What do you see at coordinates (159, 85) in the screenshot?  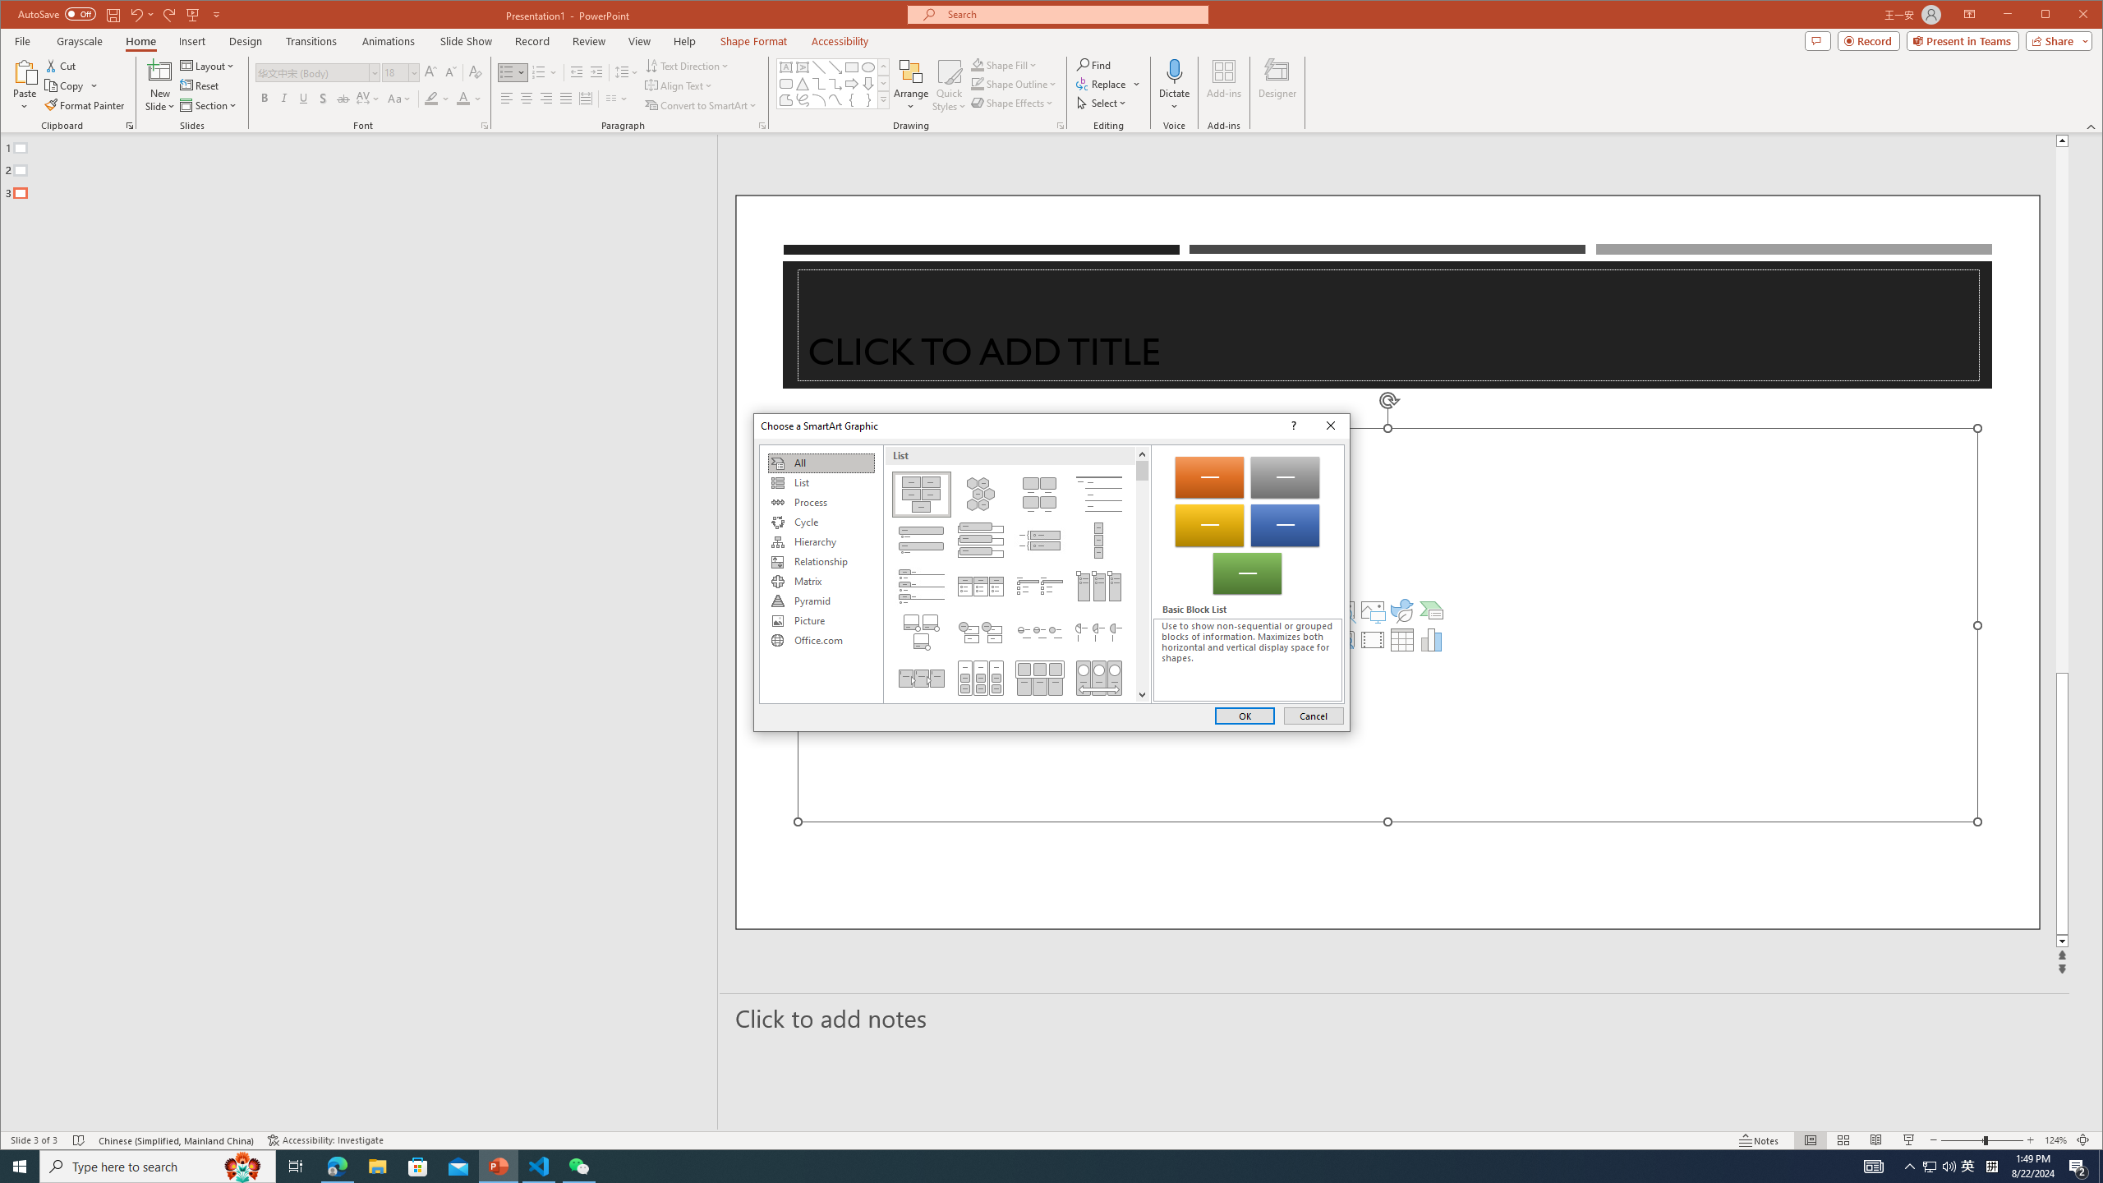 I see `New Slide` at bounding box center [159, 85].